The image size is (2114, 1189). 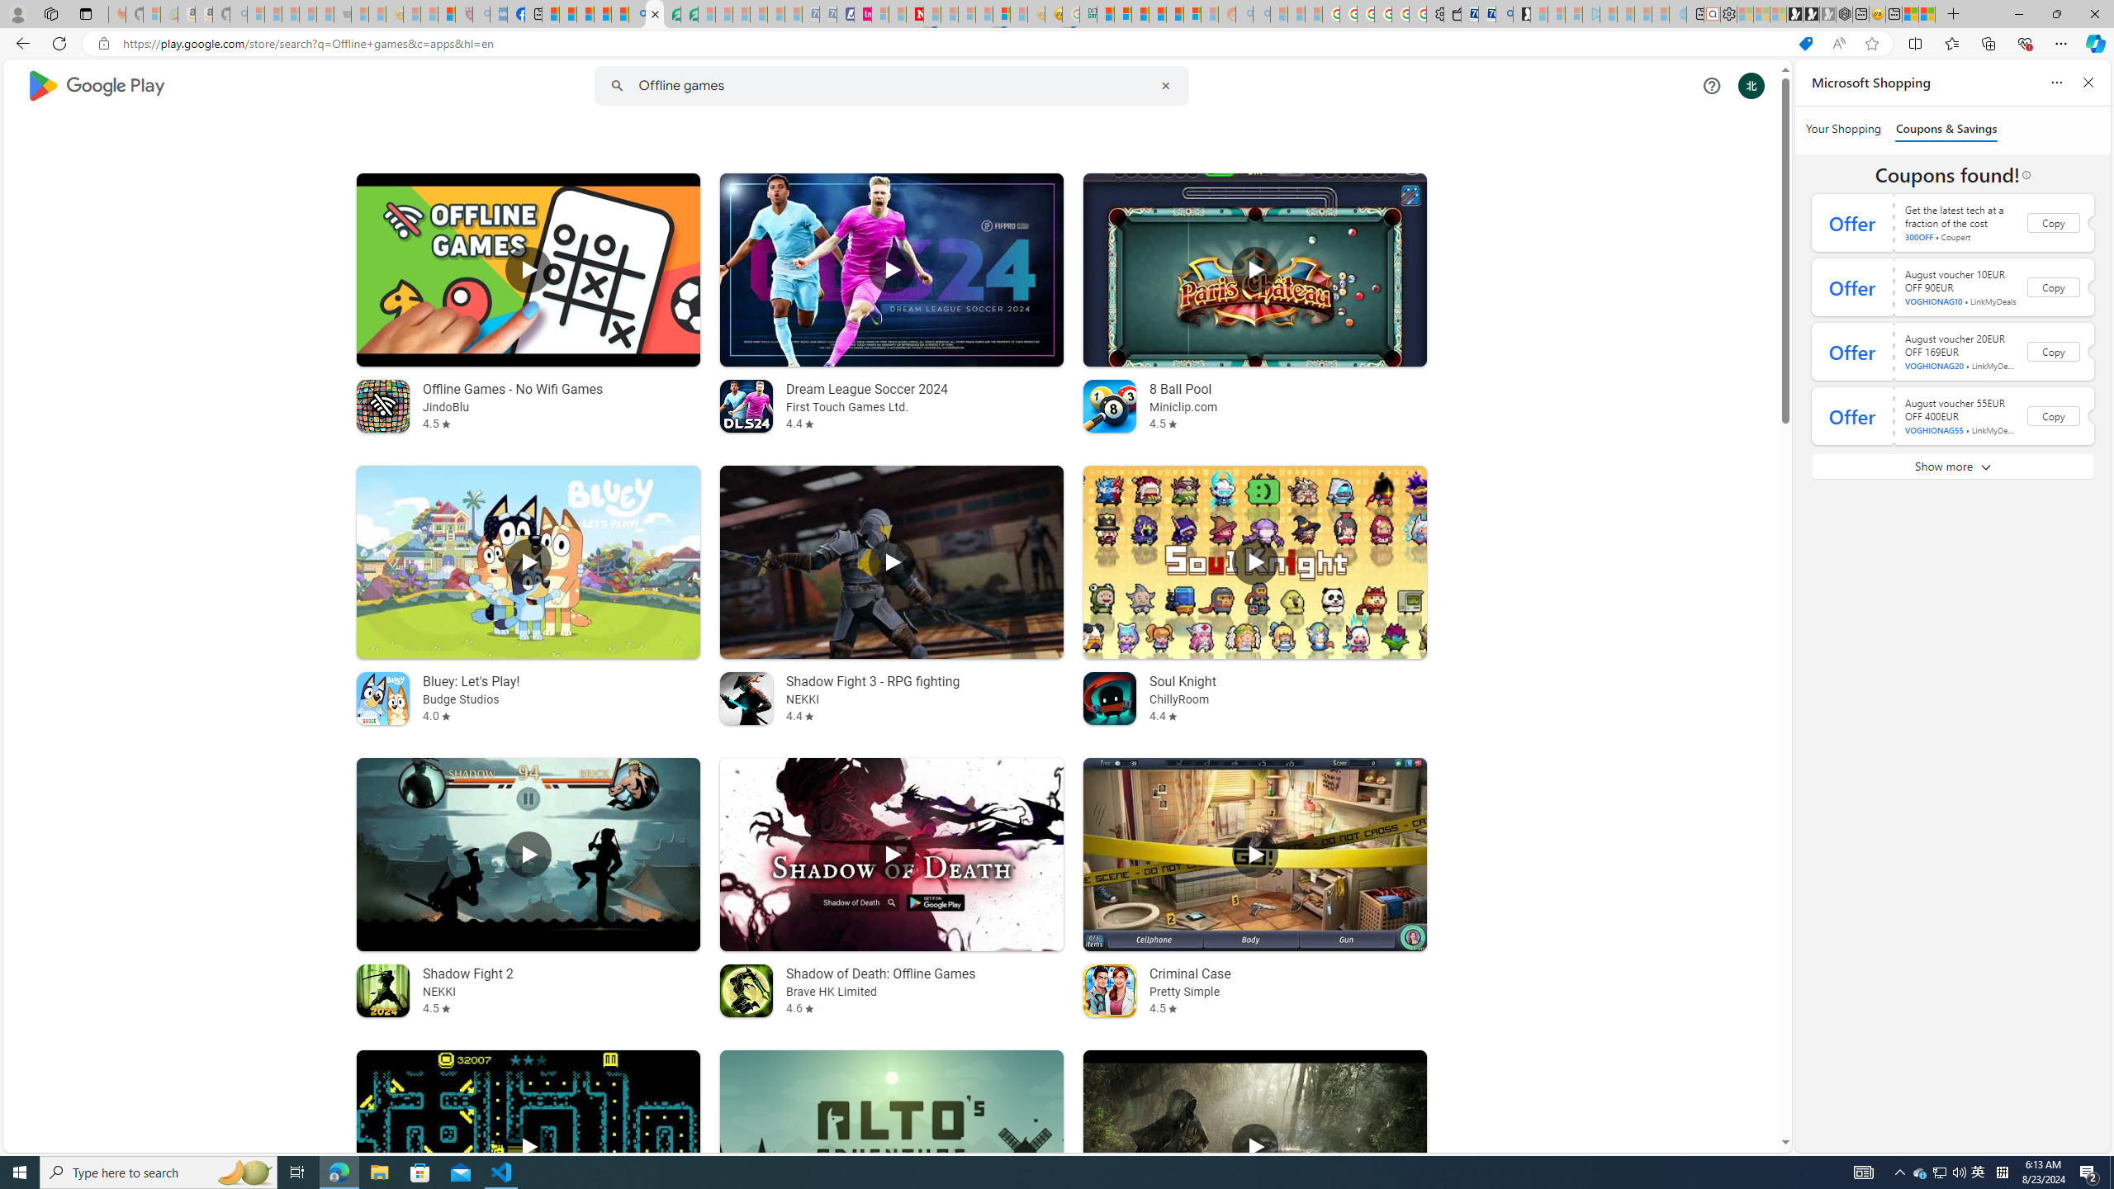 I want to click on Microsoft-Report a Concern to Bing - Sleeping, so click(x=150, y=14).